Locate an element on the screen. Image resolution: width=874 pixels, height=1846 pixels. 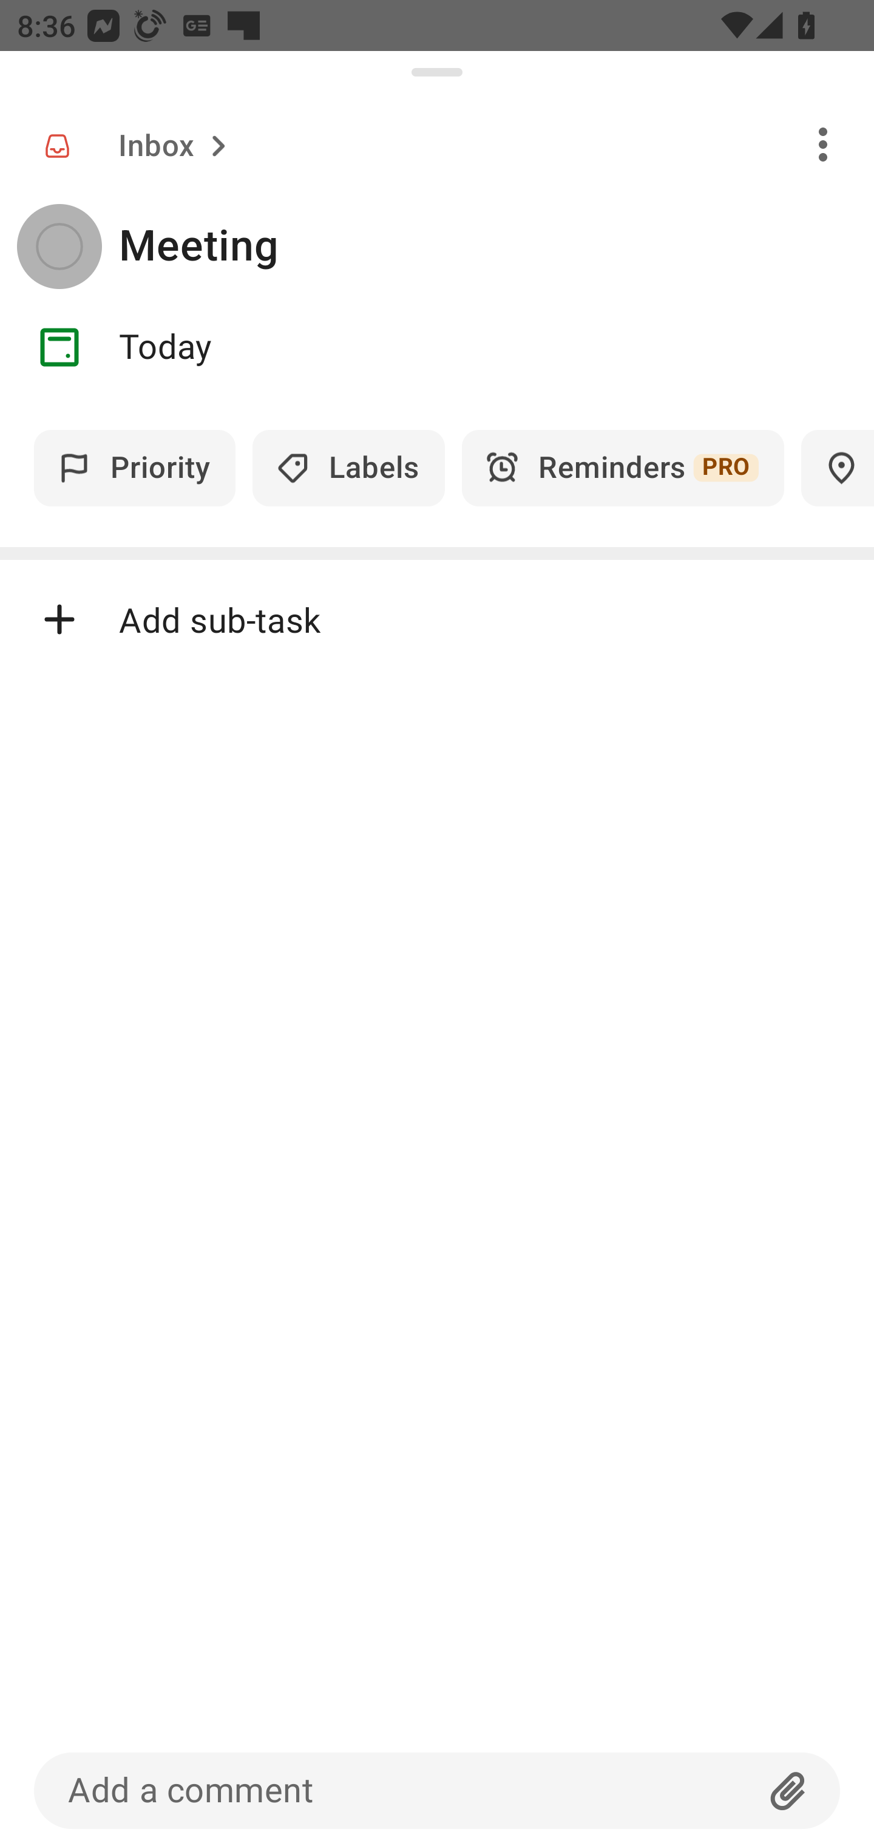
Locations PRO is located at coordinates (838, 468).